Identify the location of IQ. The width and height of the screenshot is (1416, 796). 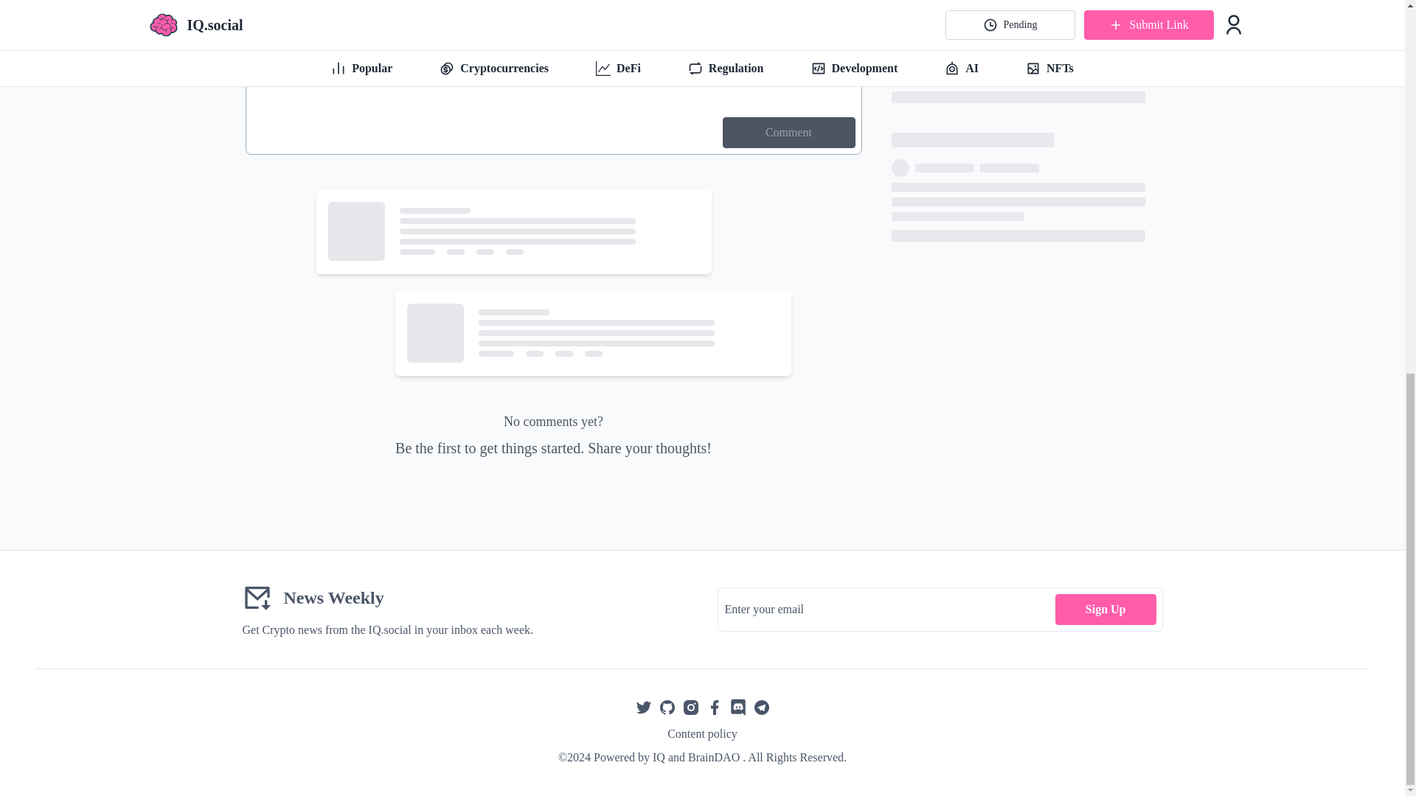
(659, 757).